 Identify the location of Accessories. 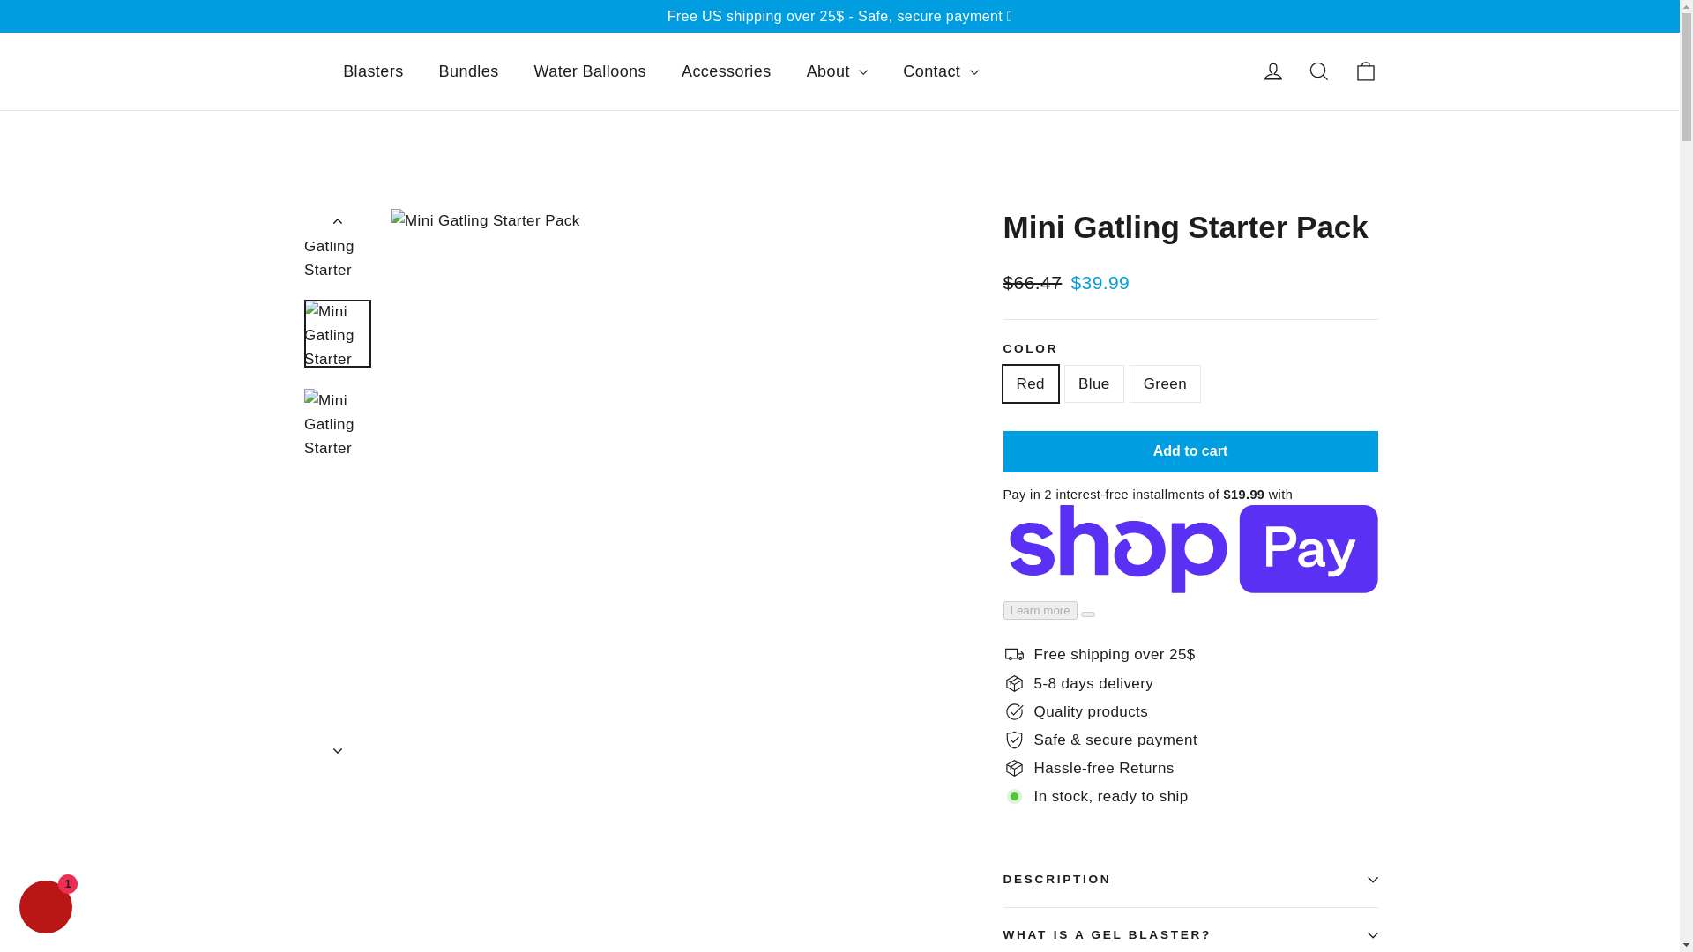
(726, 71).